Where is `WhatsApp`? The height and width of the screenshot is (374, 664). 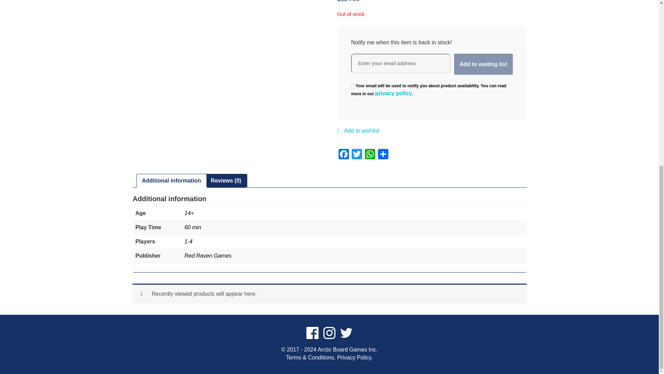 WhatsApp is located at coordinates (370, 155).